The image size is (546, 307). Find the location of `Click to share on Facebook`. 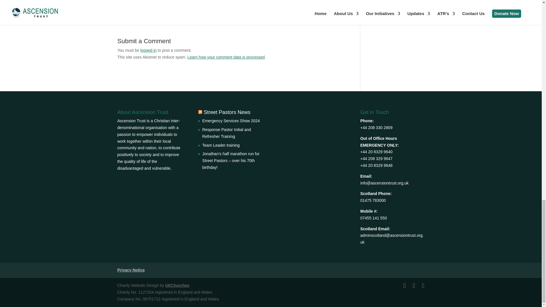

Click to share on Facebook is located at coordinates (130, 2).